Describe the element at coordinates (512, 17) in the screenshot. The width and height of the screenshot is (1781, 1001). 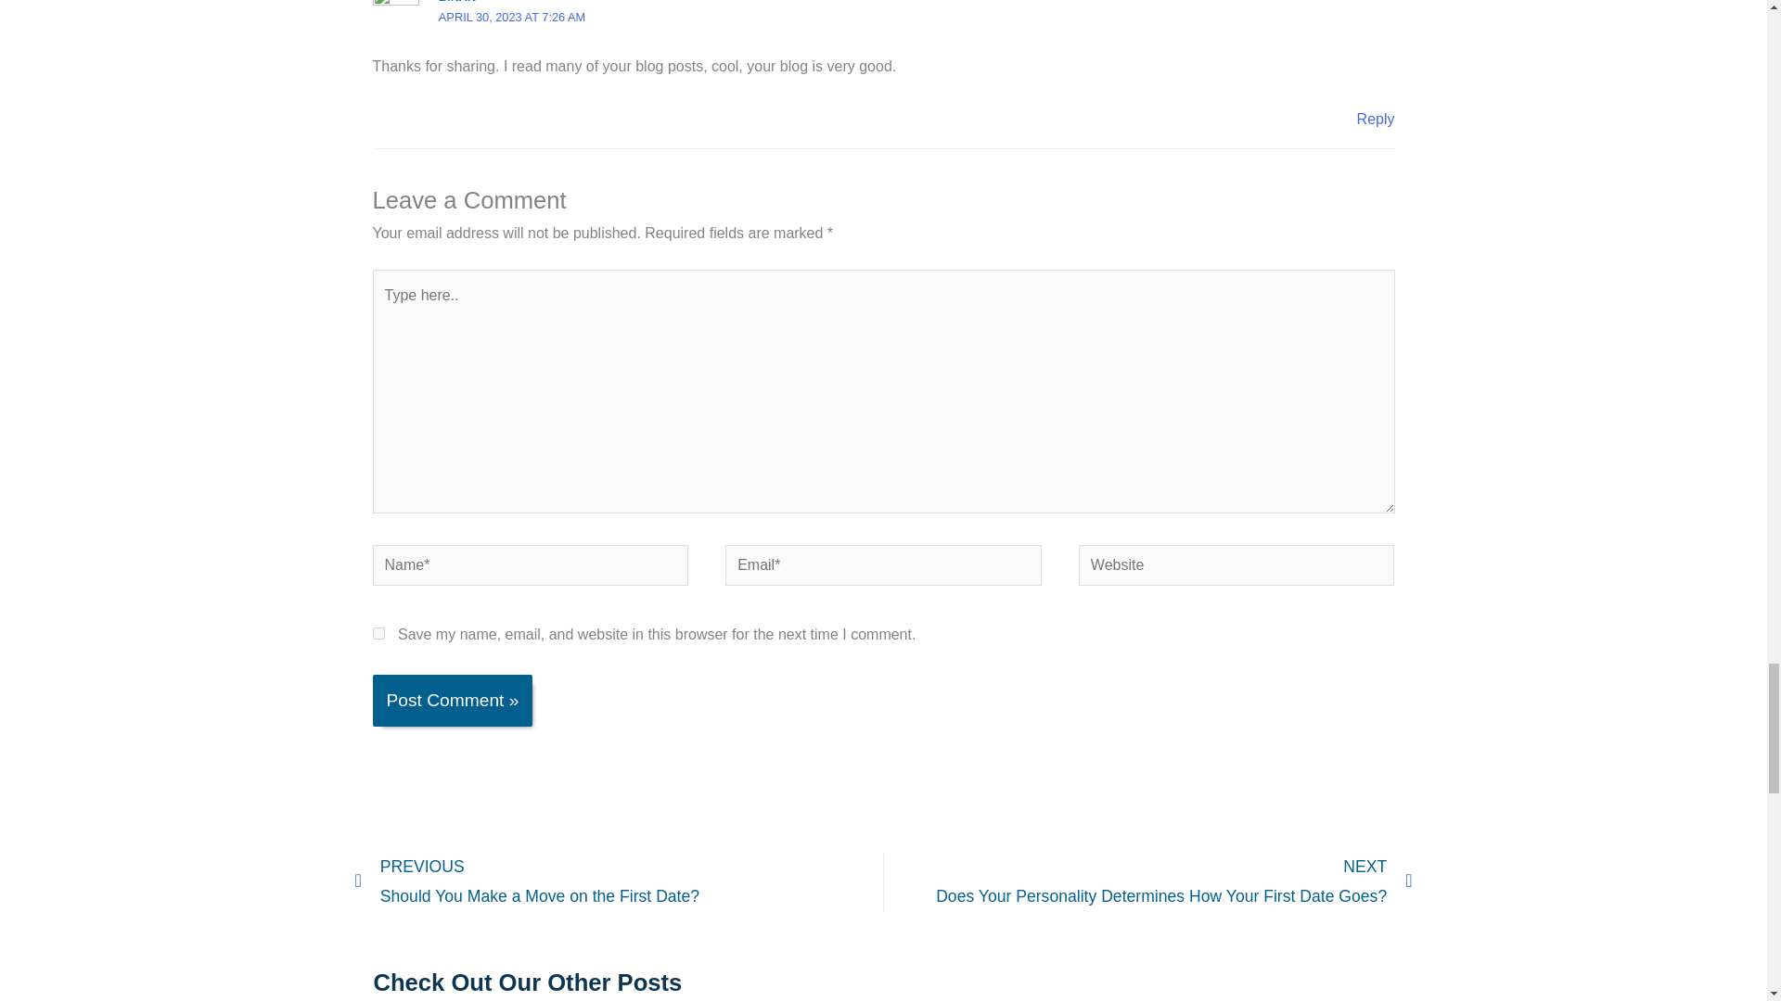
I see `APRIL 30, 2023 AT 7:26 AM` at that location.